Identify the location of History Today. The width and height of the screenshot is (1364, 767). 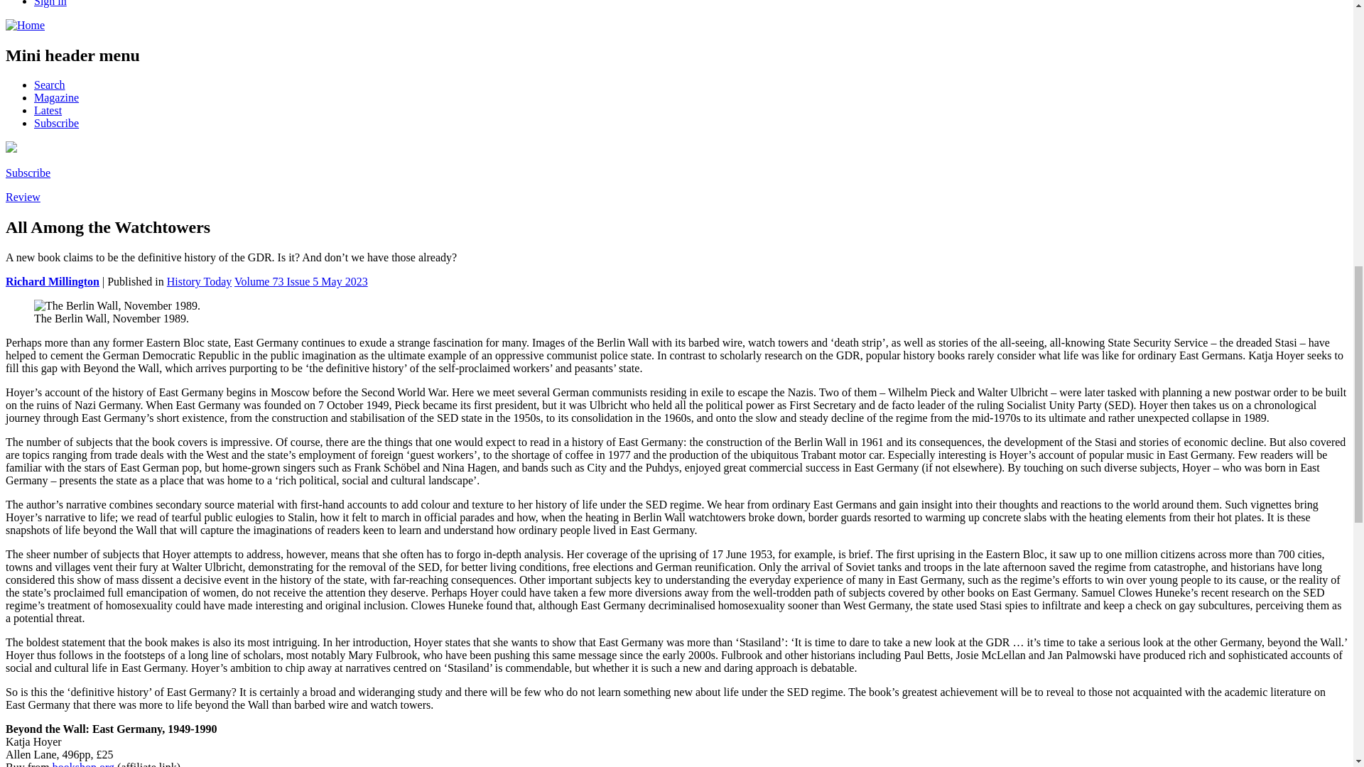
(199, 281).